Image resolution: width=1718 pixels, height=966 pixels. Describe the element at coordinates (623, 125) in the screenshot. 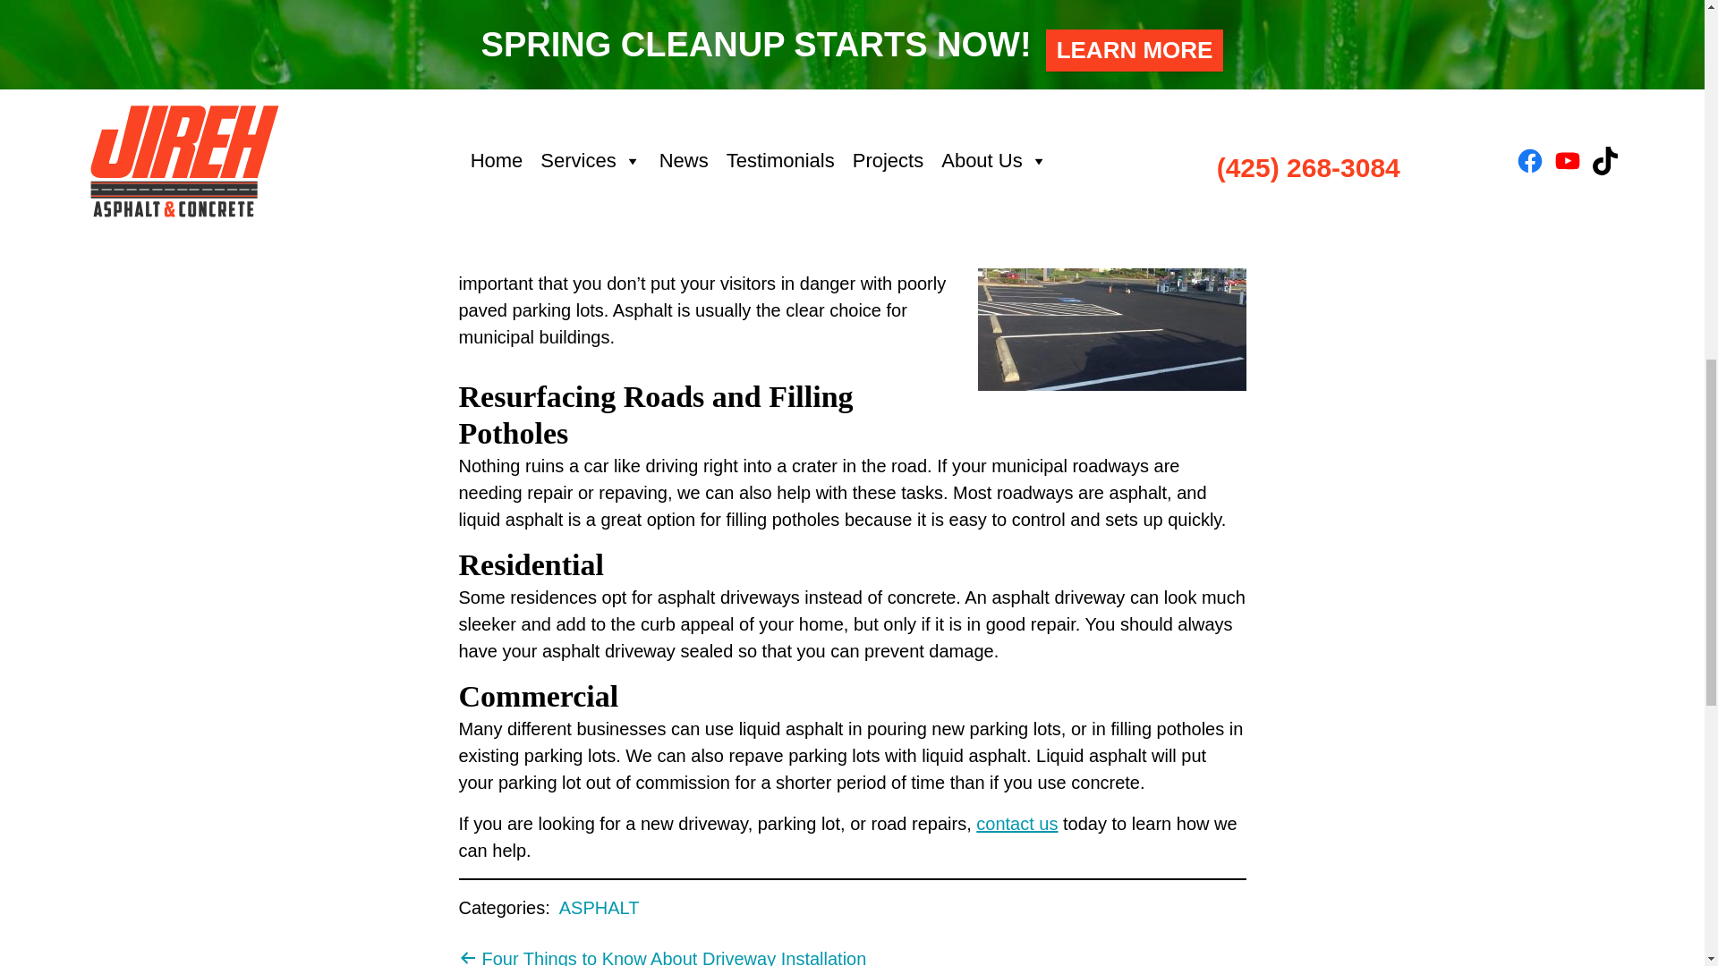

I see `parking lots` at that location.